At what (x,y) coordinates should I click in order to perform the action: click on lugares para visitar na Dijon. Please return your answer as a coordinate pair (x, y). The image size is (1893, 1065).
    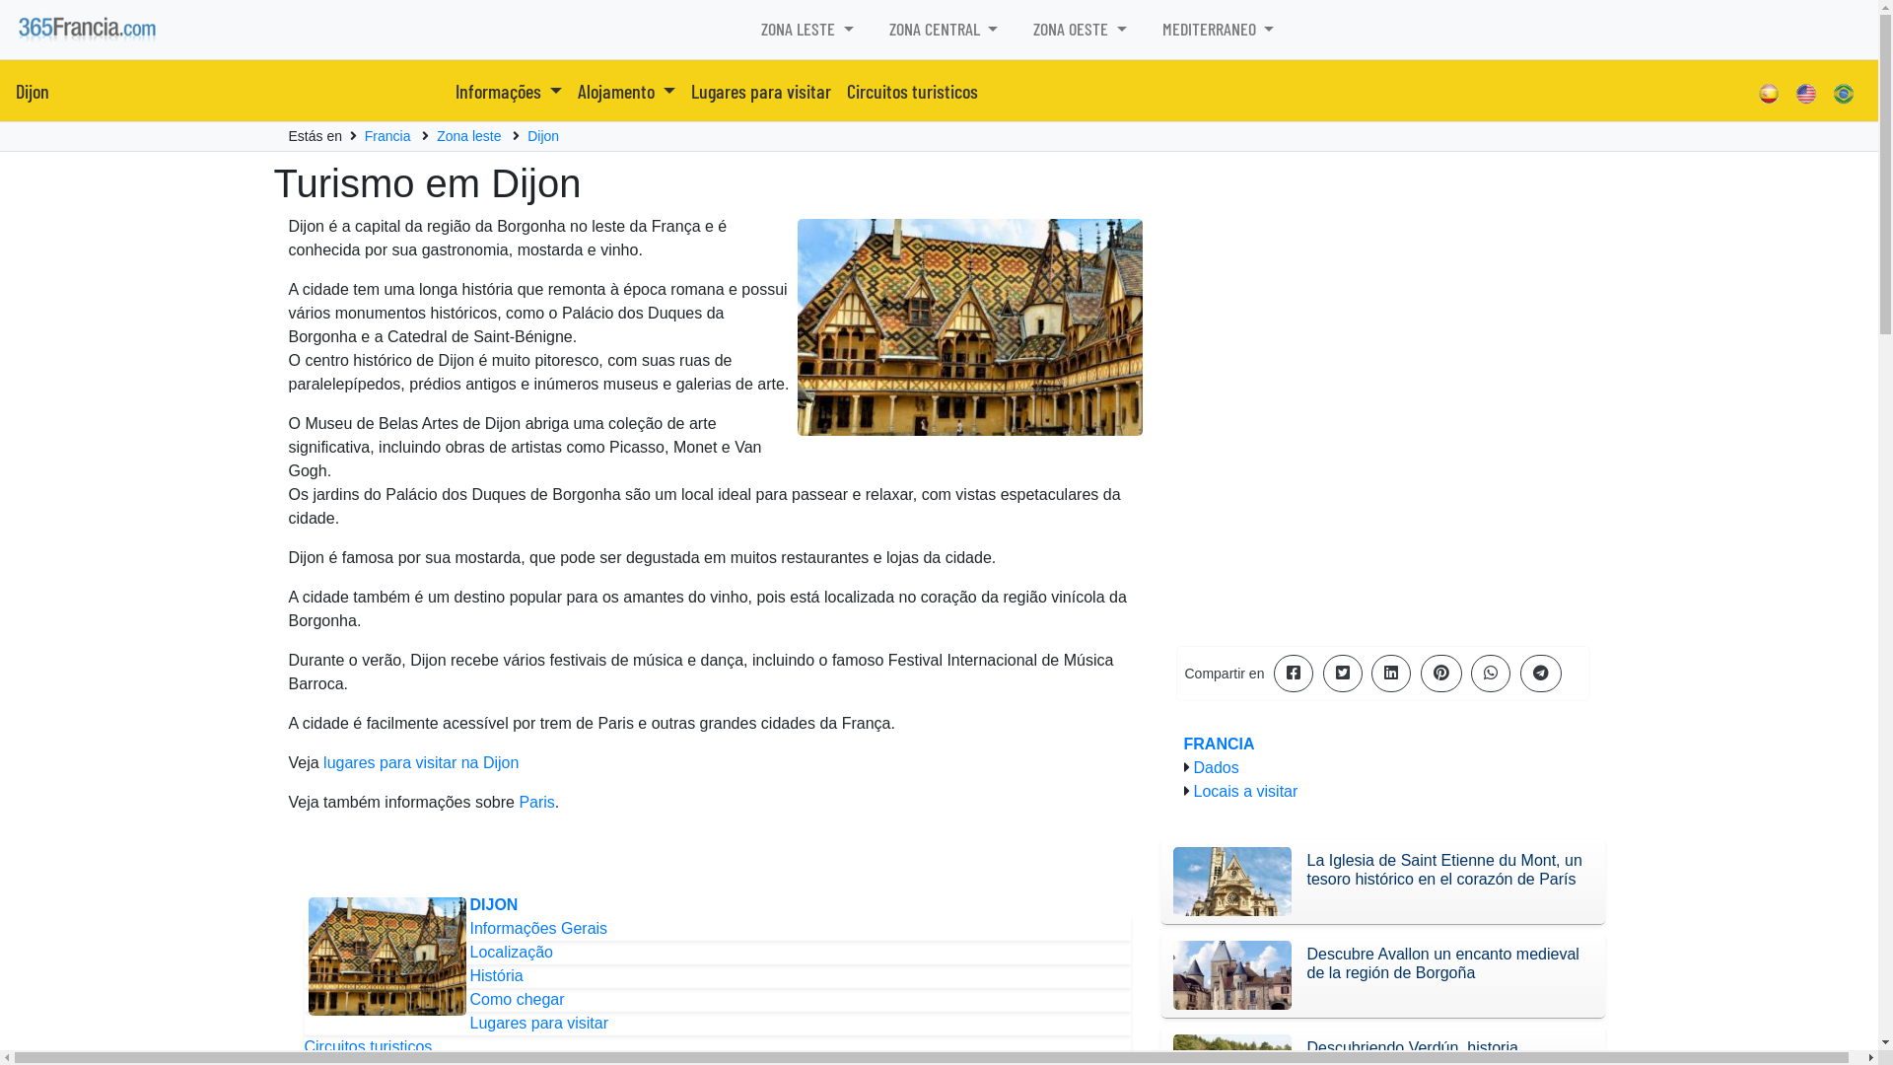
    Looking at the image, I should click on (421, 763).